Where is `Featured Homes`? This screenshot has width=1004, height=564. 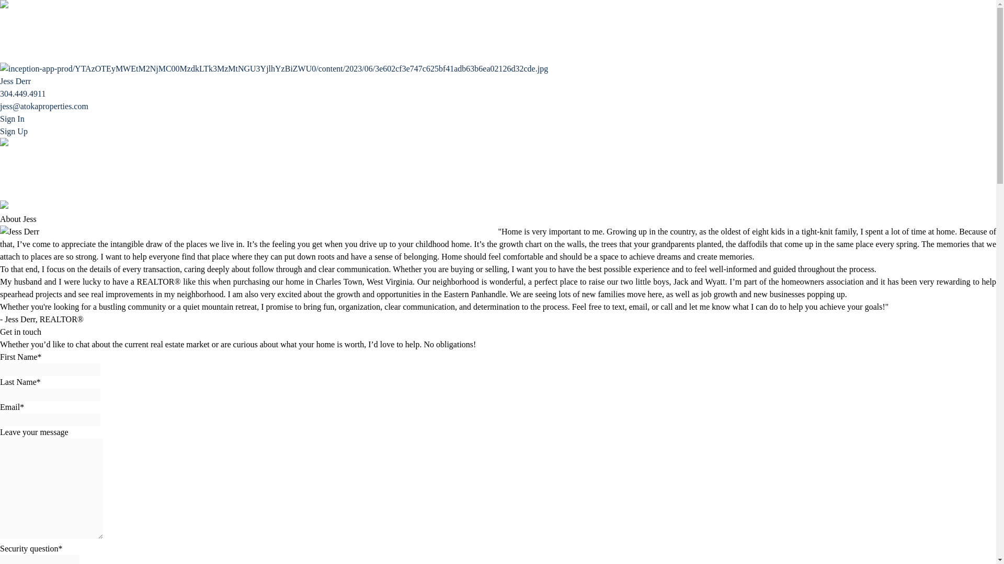 Featured Homes is located at coordinates (27, 19).